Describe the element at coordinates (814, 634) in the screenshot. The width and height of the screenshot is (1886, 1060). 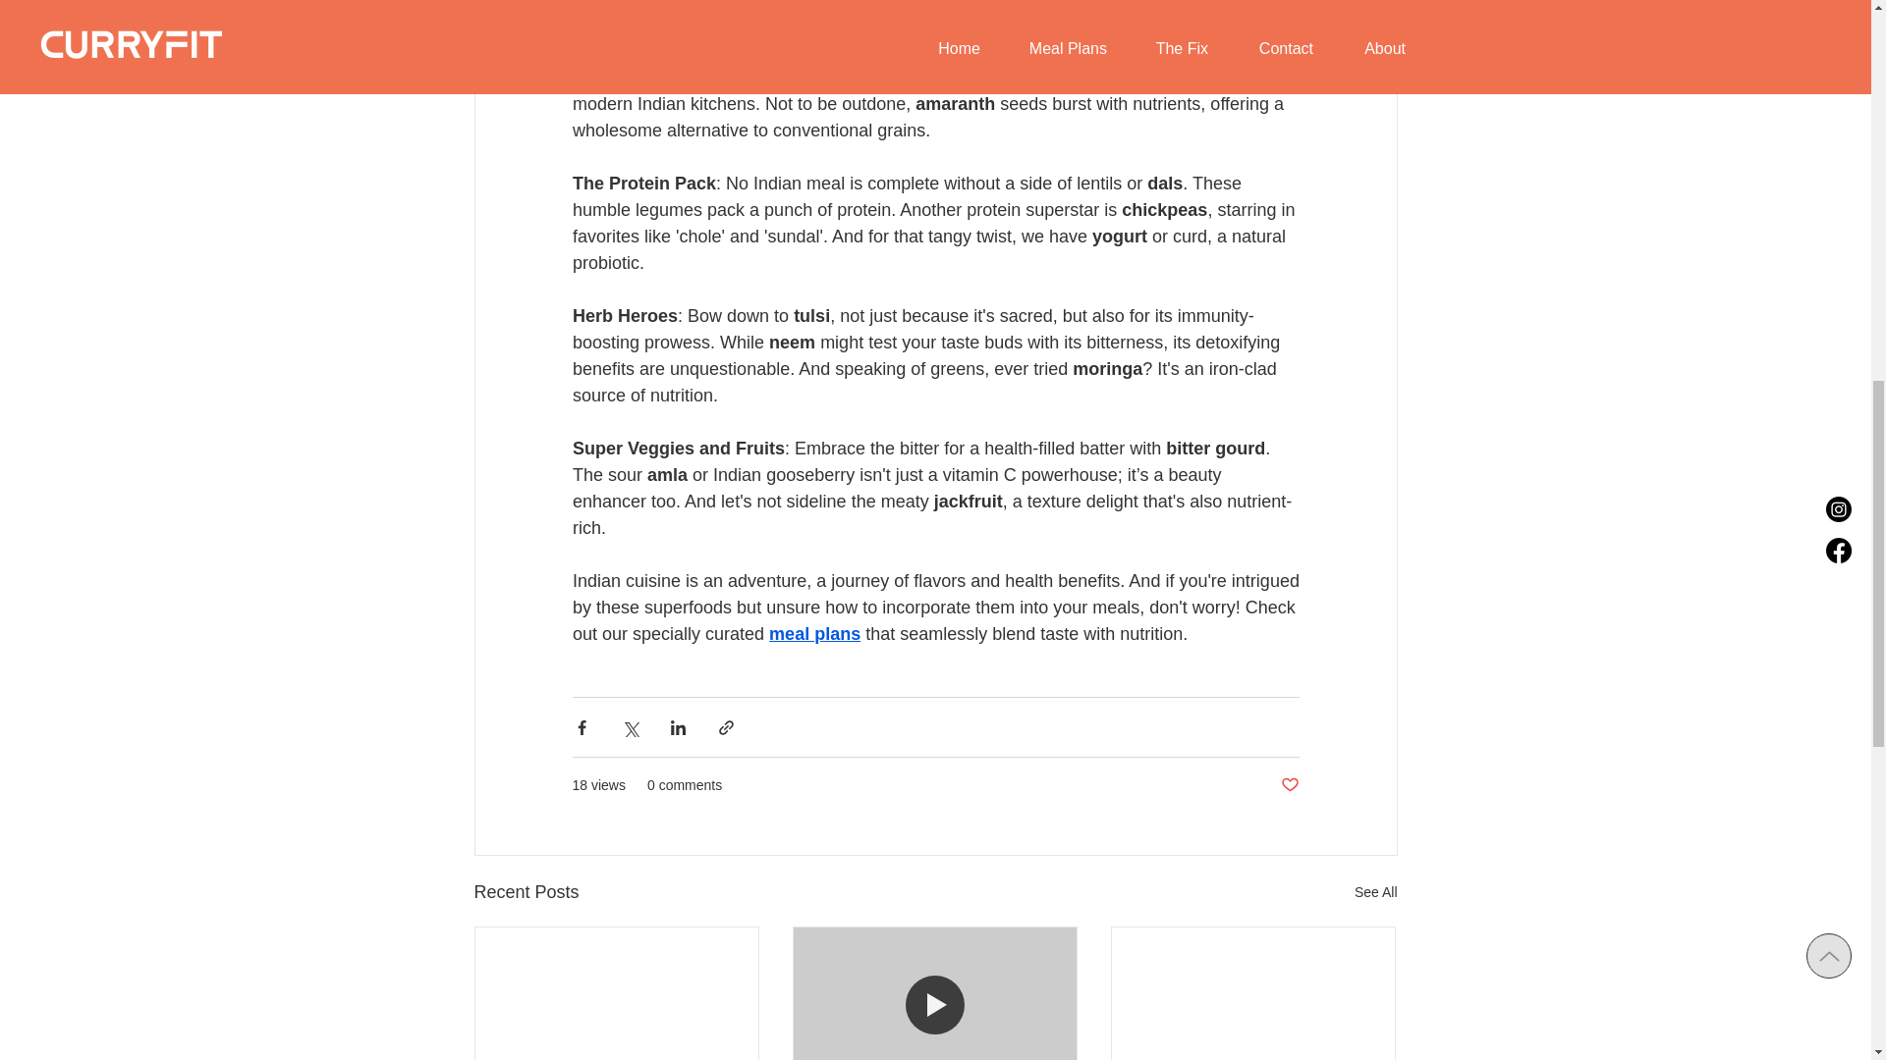
I see `meal plans` at that location.